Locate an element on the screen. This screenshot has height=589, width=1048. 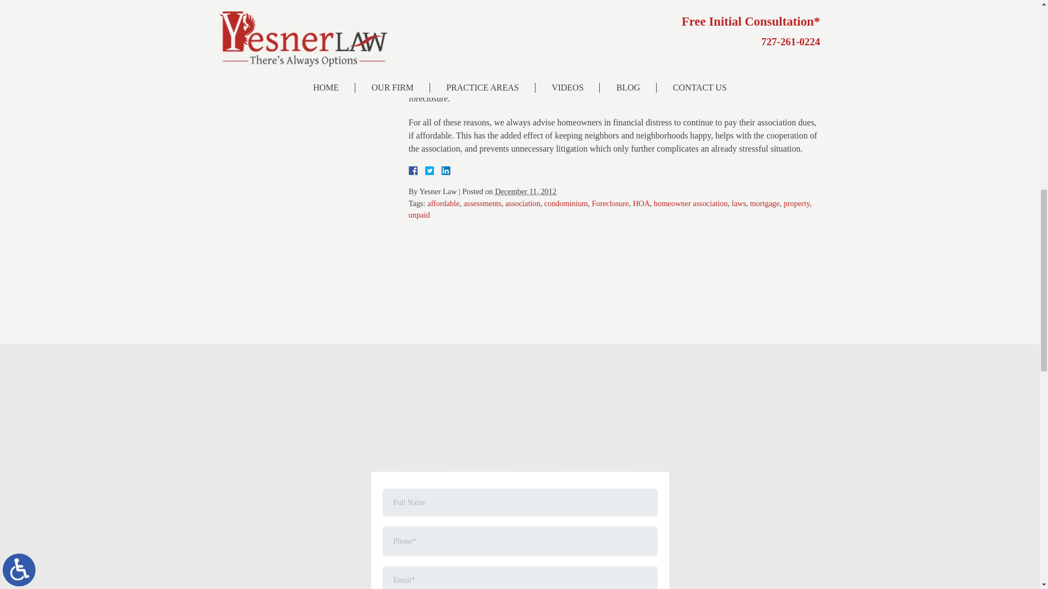
assessments is located at coordinates (483, 203).